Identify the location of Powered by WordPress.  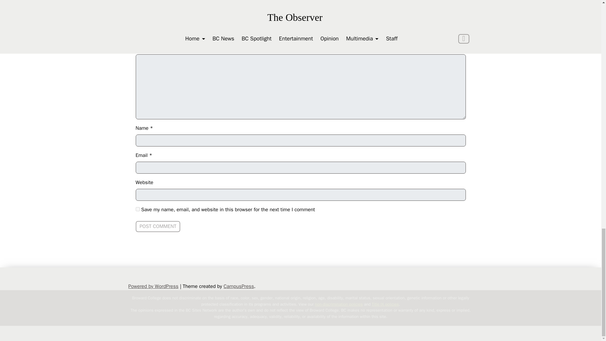
(153, 286).